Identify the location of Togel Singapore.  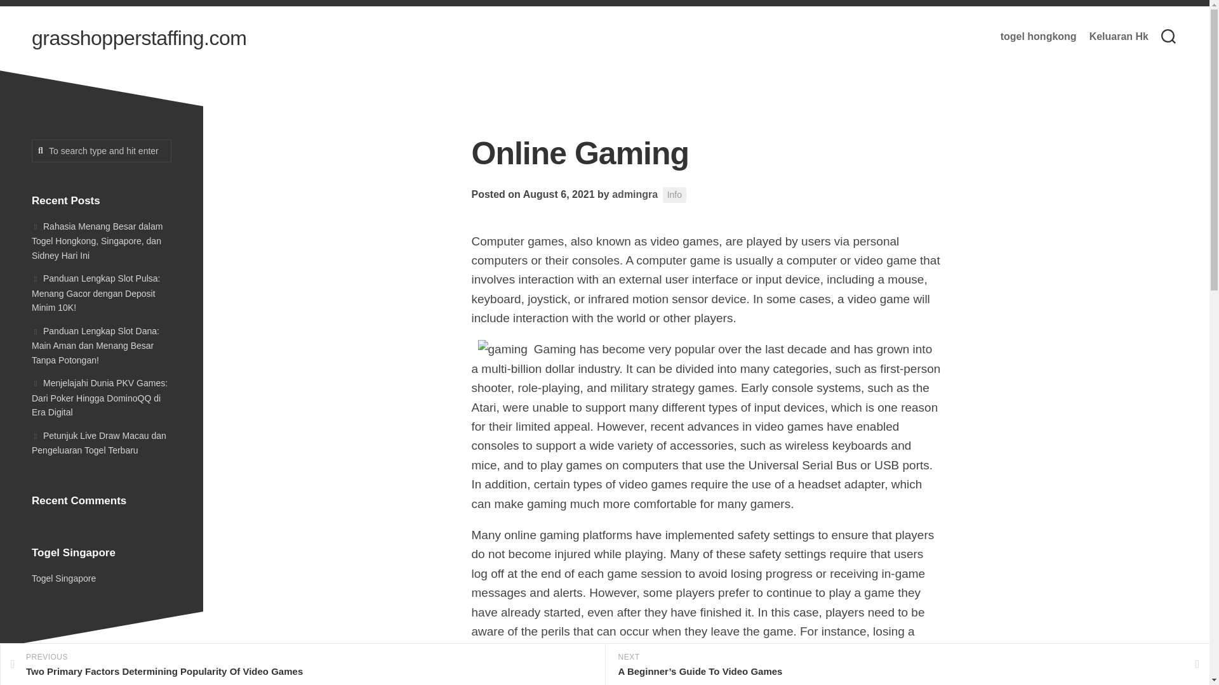
(63, 578).